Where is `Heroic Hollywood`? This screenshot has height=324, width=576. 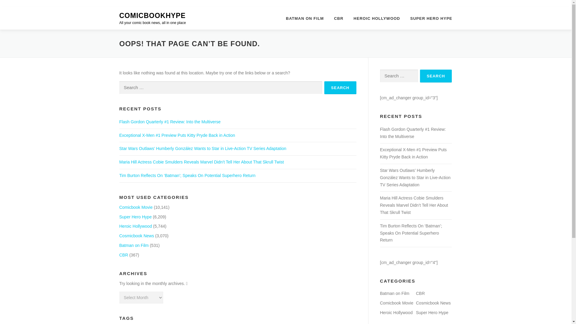
Heroic Hollywood is located at coordinates (136, 226).